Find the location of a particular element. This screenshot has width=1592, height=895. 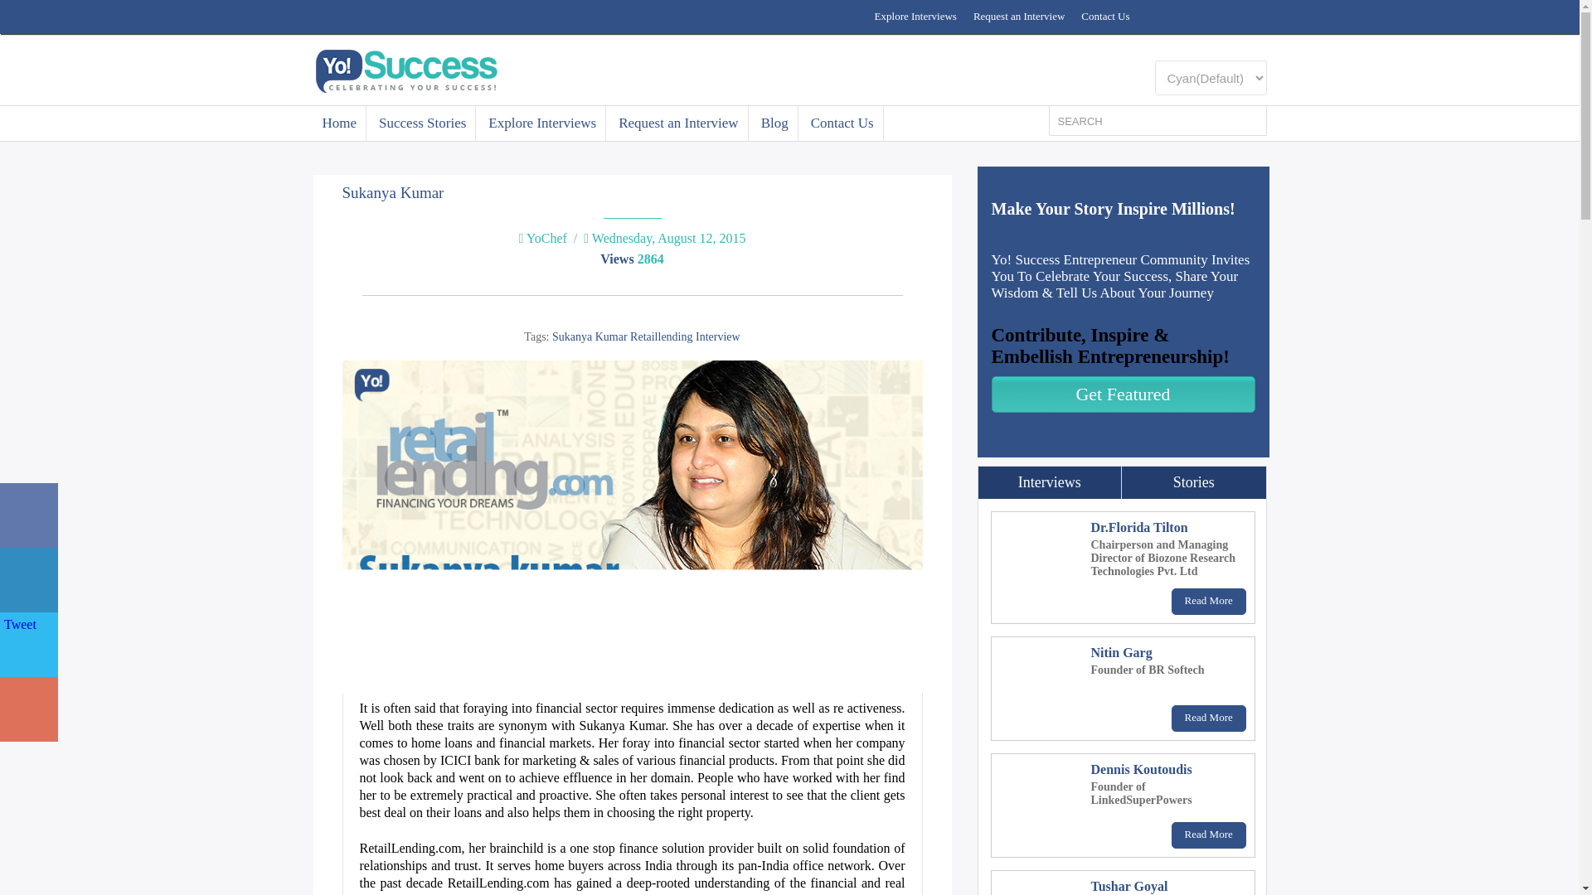

Request an Interview is located at coordinates (678, 123).